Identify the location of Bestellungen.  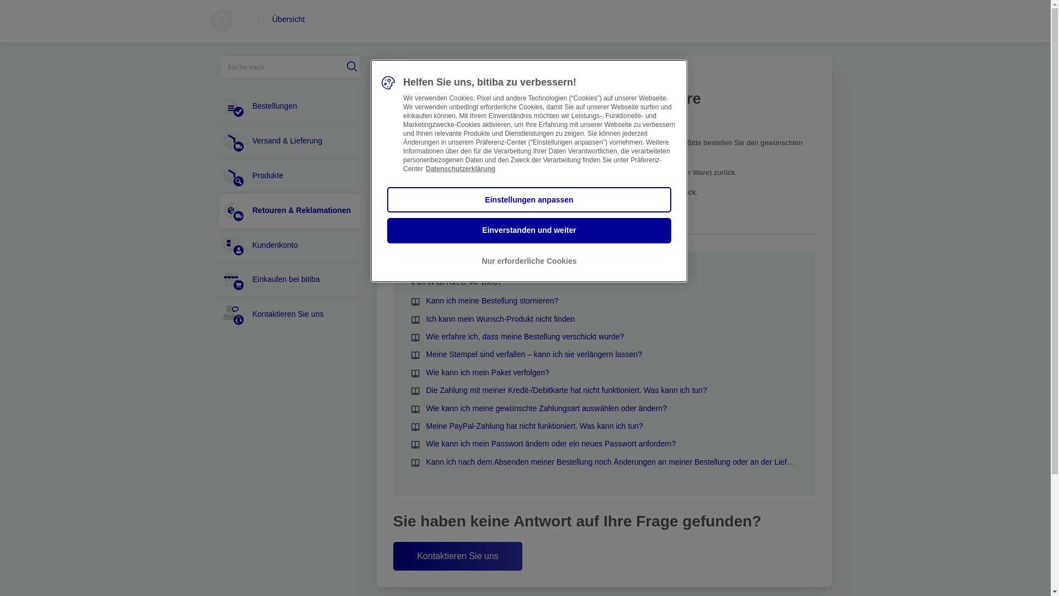
(291, 107).